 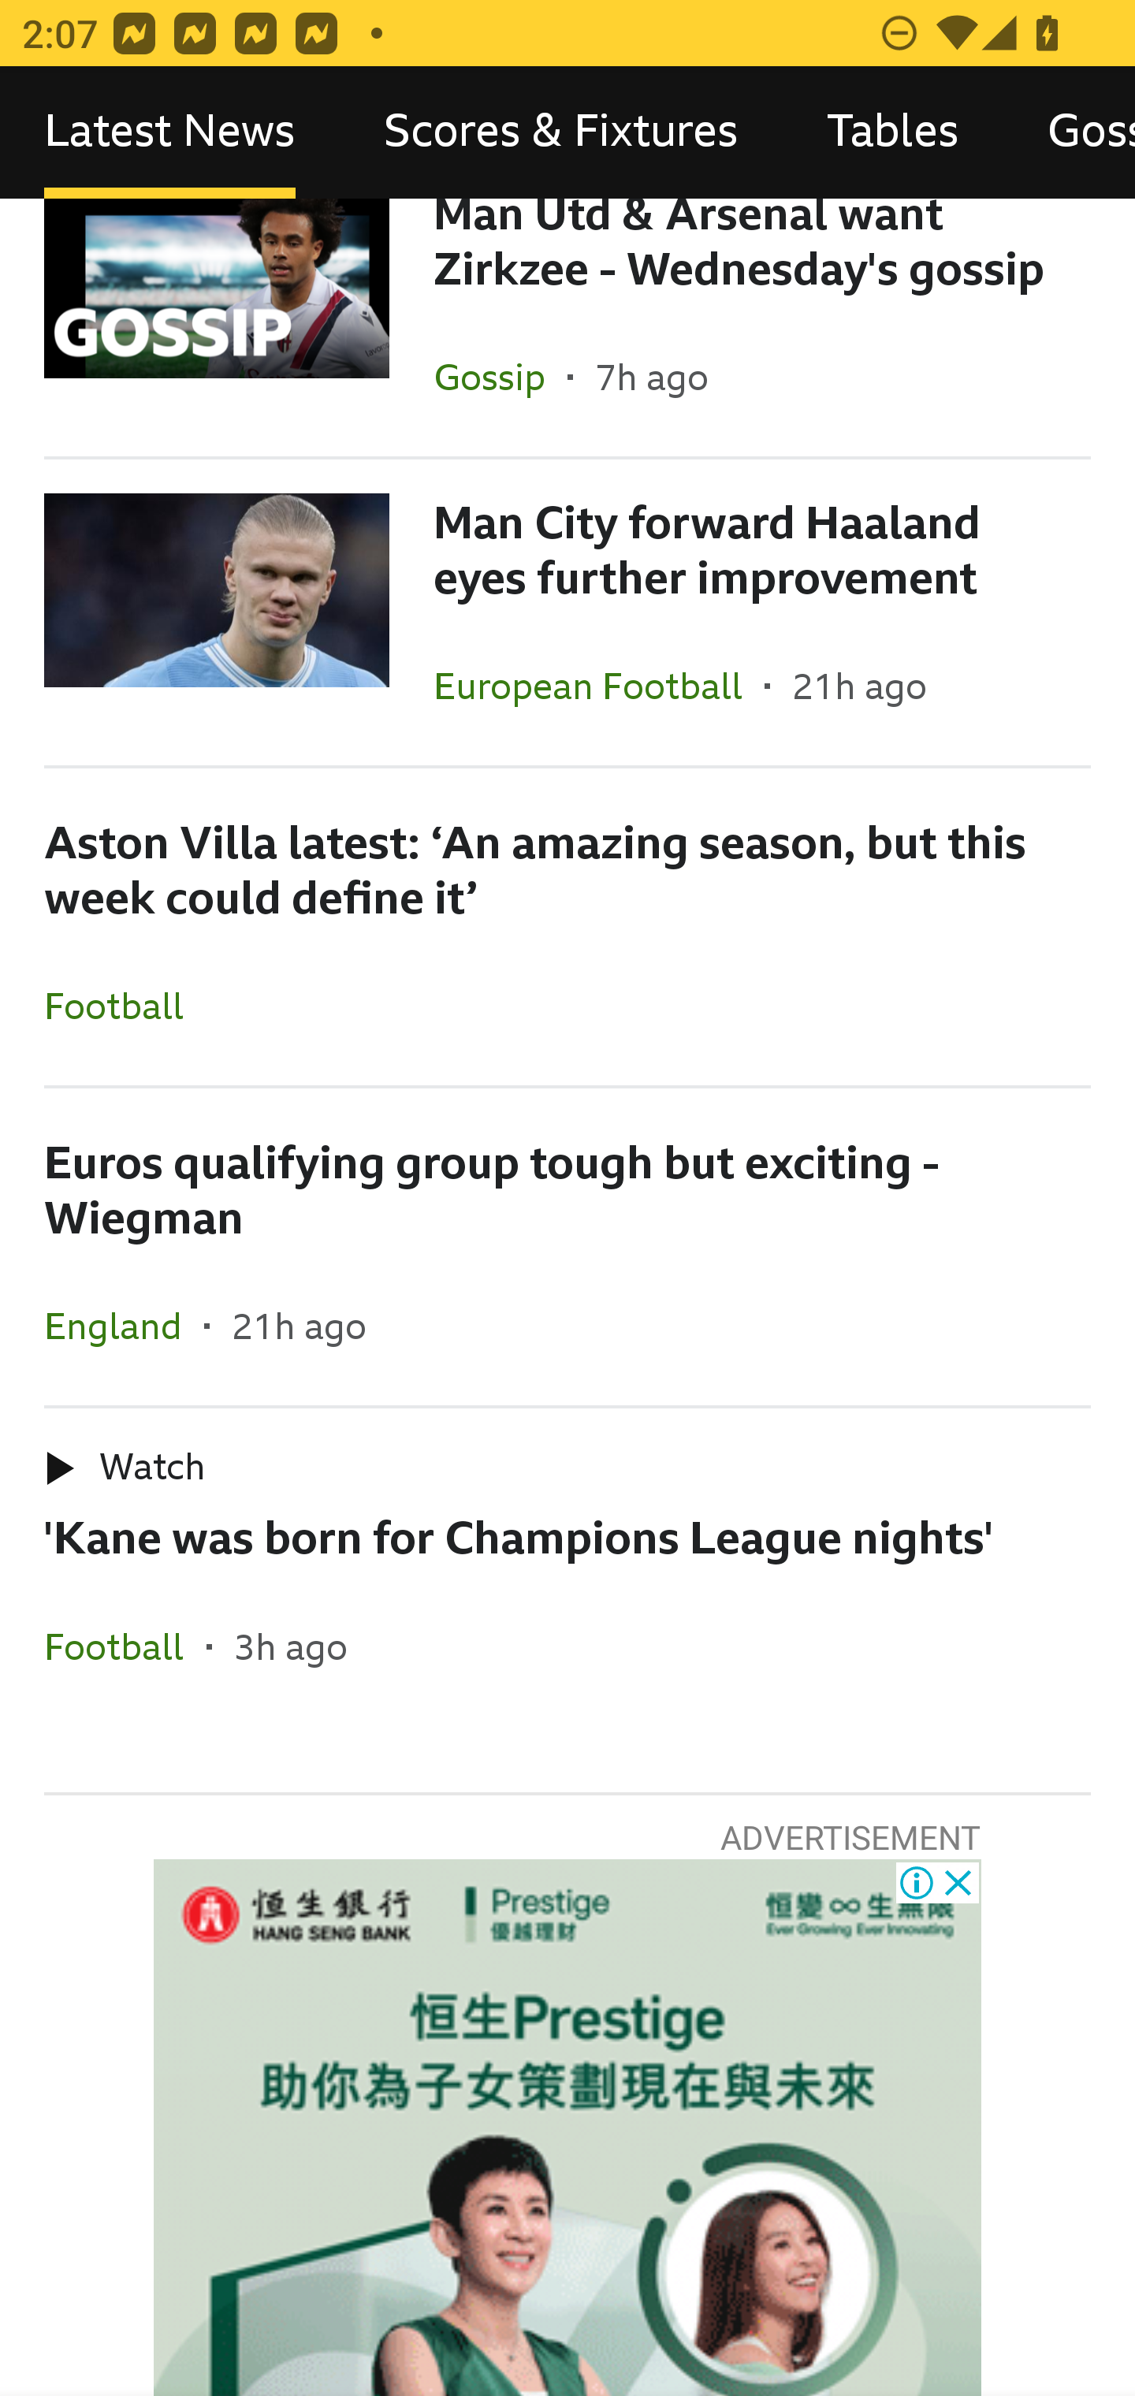 I want to click on Latest News, selected Latest News, so click(x=169, y=132).